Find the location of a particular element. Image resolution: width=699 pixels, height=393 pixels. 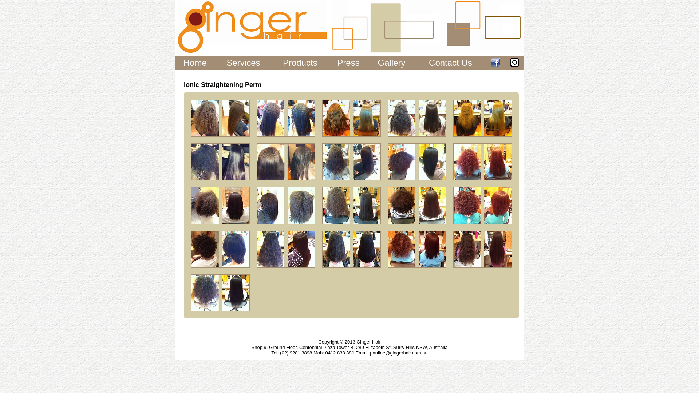

Client 10 - Before & After is located at coordinates (351, 205).